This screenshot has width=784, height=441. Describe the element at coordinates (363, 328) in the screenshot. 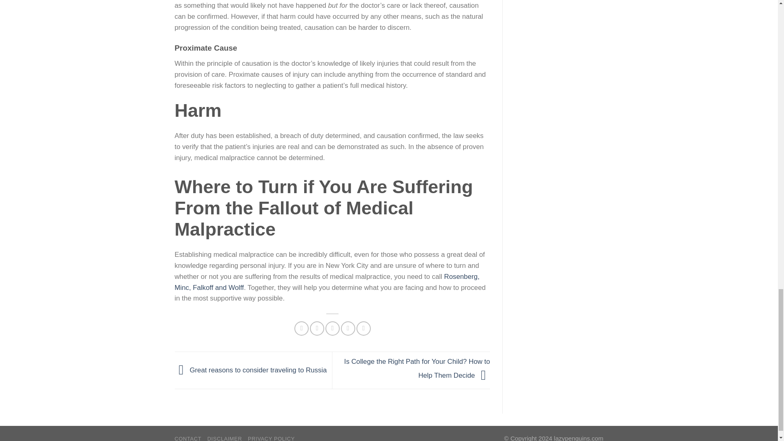

I see `Share on LinkedIn` at that location.